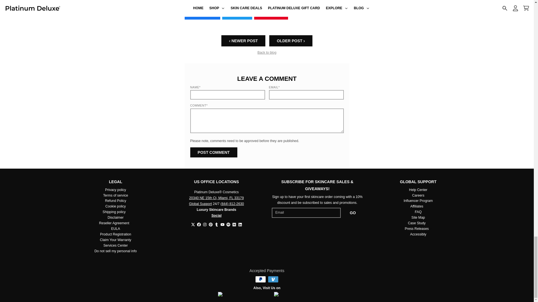  I want to click on Medium - Platinum Deluxe Cosmetics, so click(234, 224).